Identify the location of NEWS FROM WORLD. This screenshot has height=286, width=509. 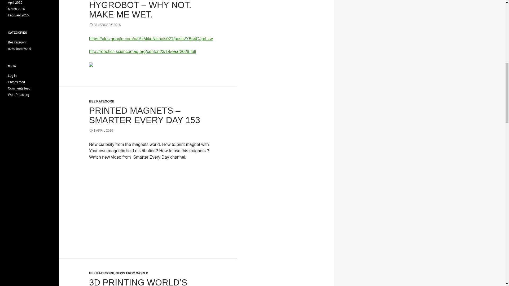
(131, 273).